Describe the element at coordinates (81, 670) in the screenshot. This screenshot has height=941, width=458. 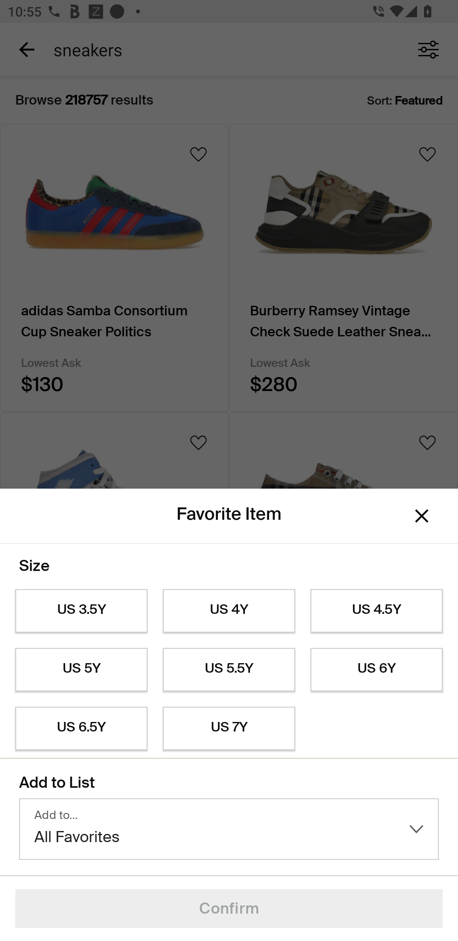
I see `US 5Y` at that location.